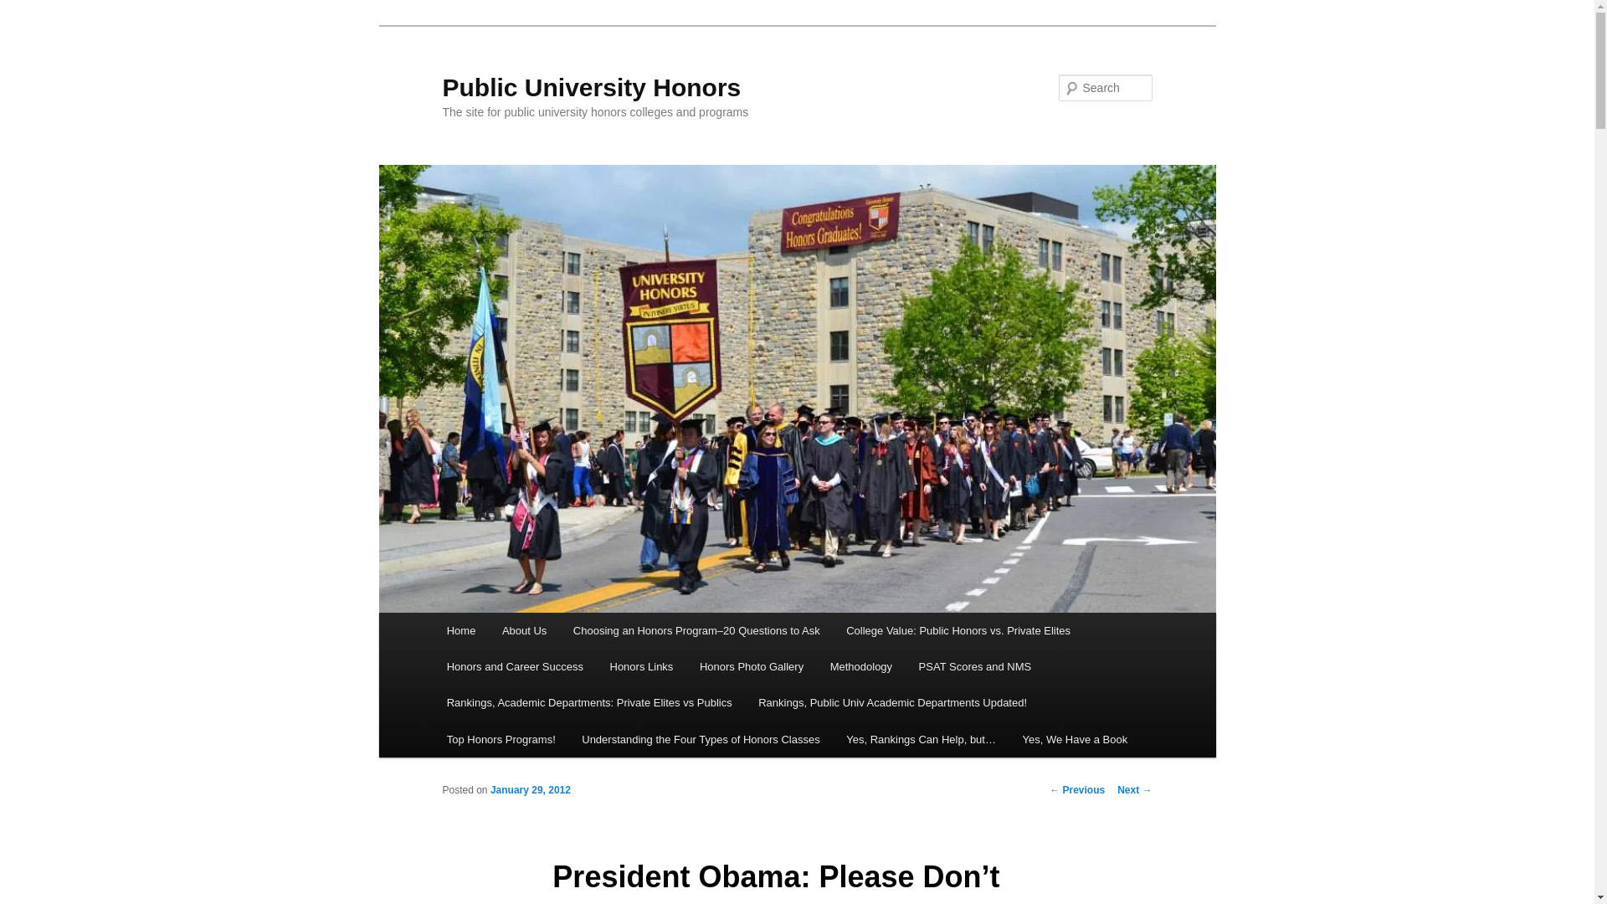  I want to click on Rankings, Academic Departments: Private Elites vs Publics, so click(589, 701).